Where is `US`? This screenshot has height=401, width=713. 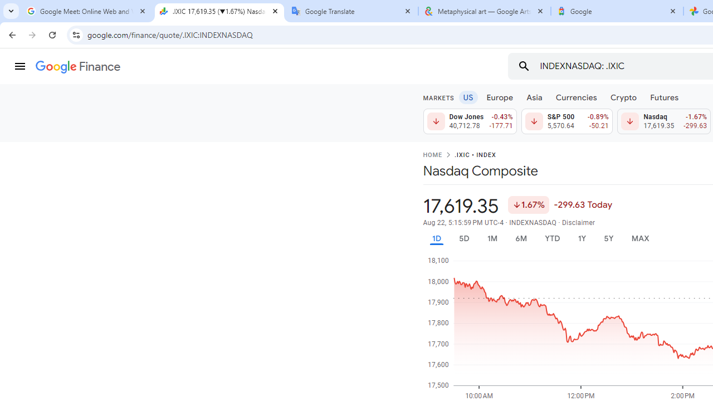 US is located at coordinates (468, 97).